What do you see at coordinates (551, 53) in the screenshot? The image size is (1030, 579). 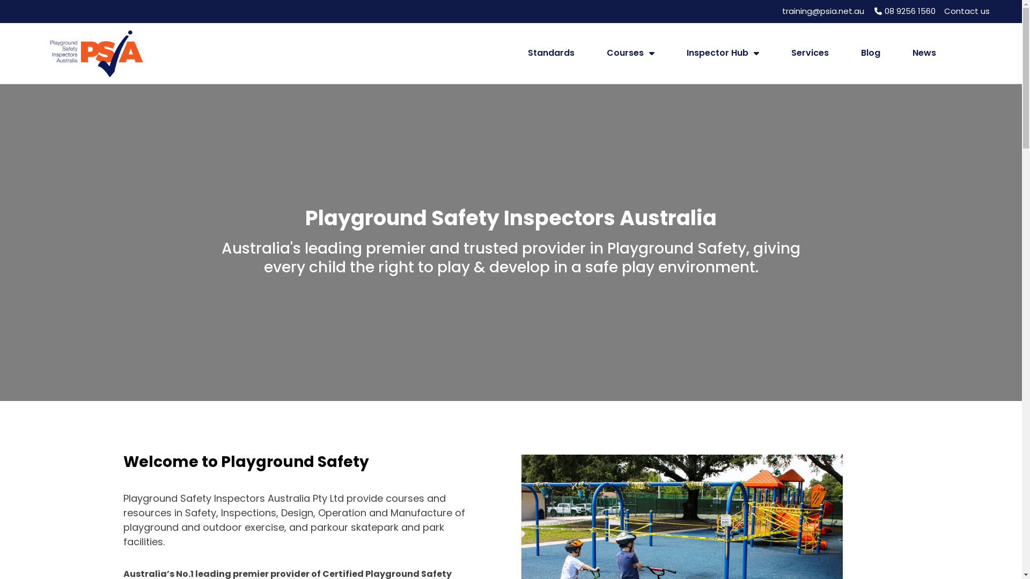 I see `Standards` at bounding box center [551, 53].